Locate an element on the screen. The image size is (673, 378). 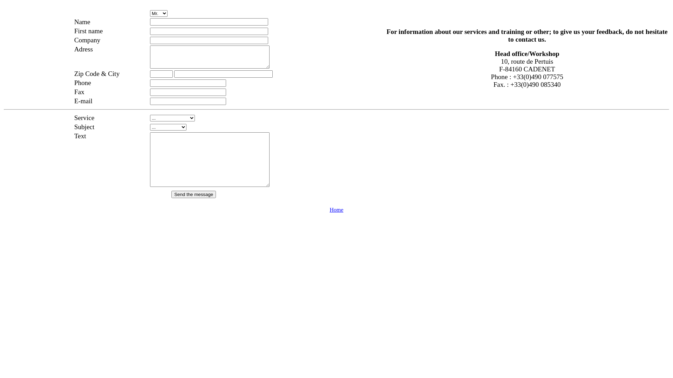
Home is located at coordinates (336, 210).